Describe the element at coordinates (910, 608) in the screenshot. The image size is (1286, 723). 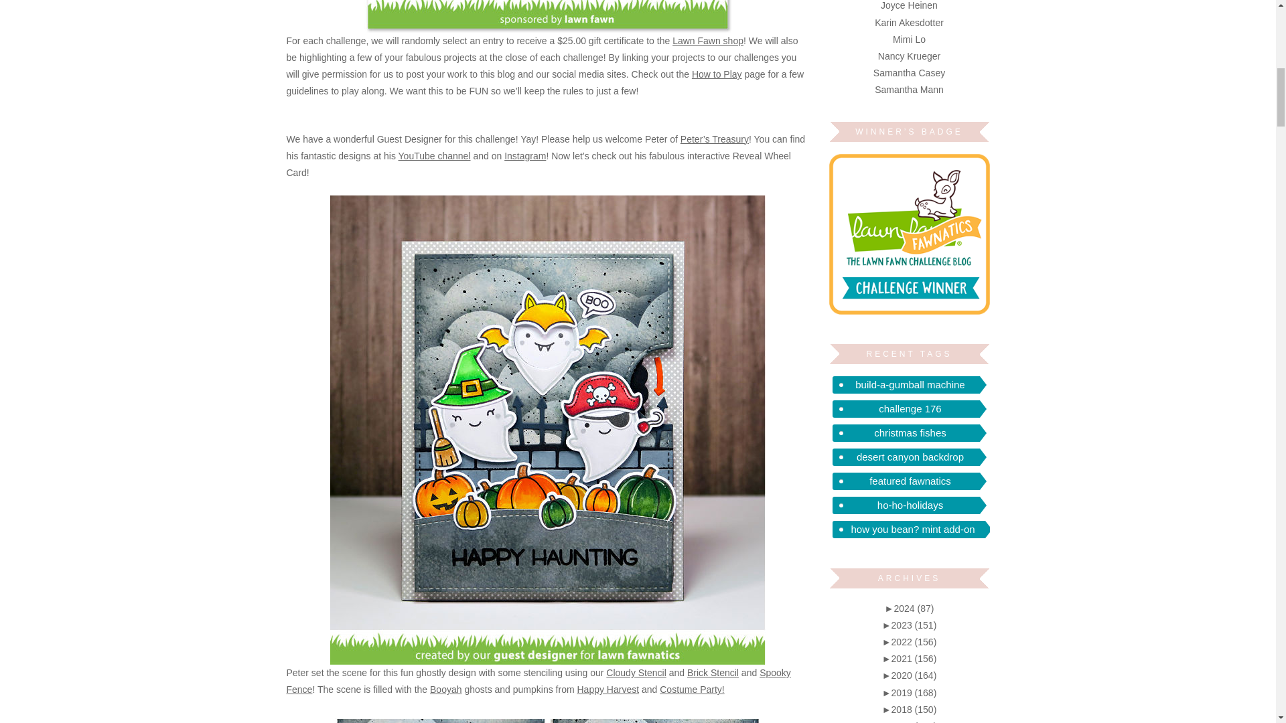
I see `click to expand` at that location.